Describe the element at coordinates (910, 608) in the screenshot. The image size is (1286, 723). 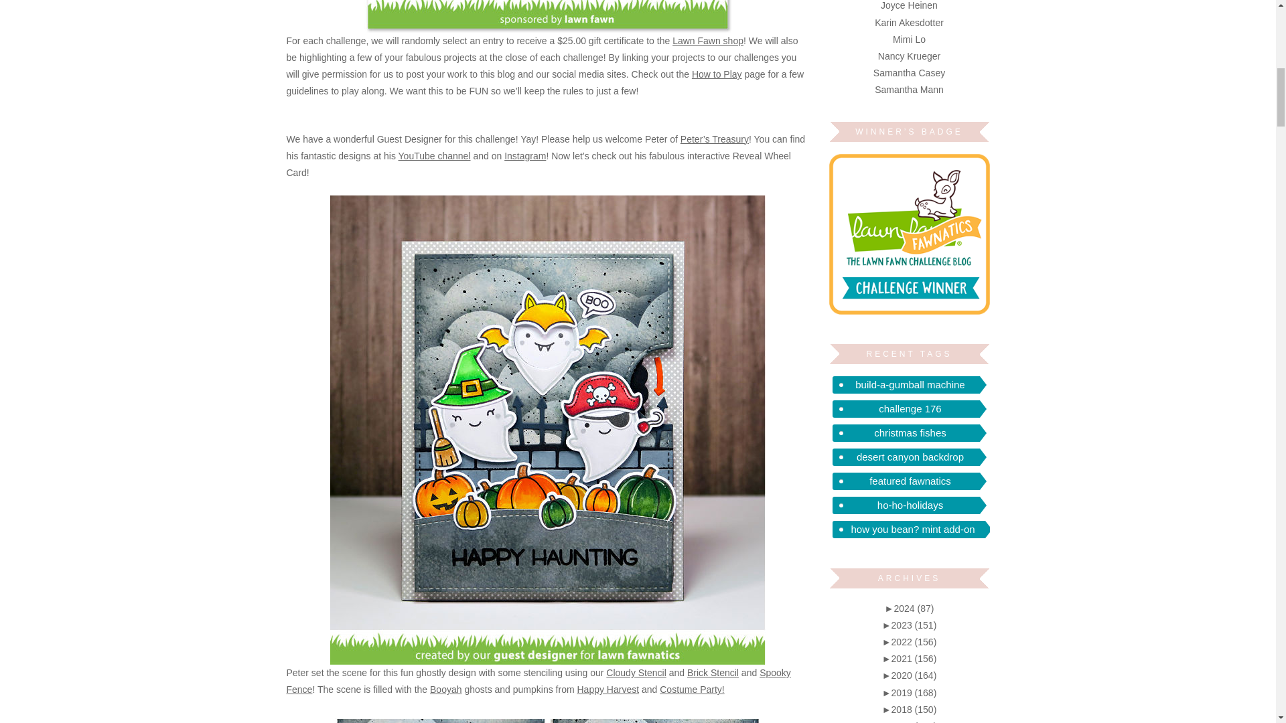
I see `click to expand` at that location.